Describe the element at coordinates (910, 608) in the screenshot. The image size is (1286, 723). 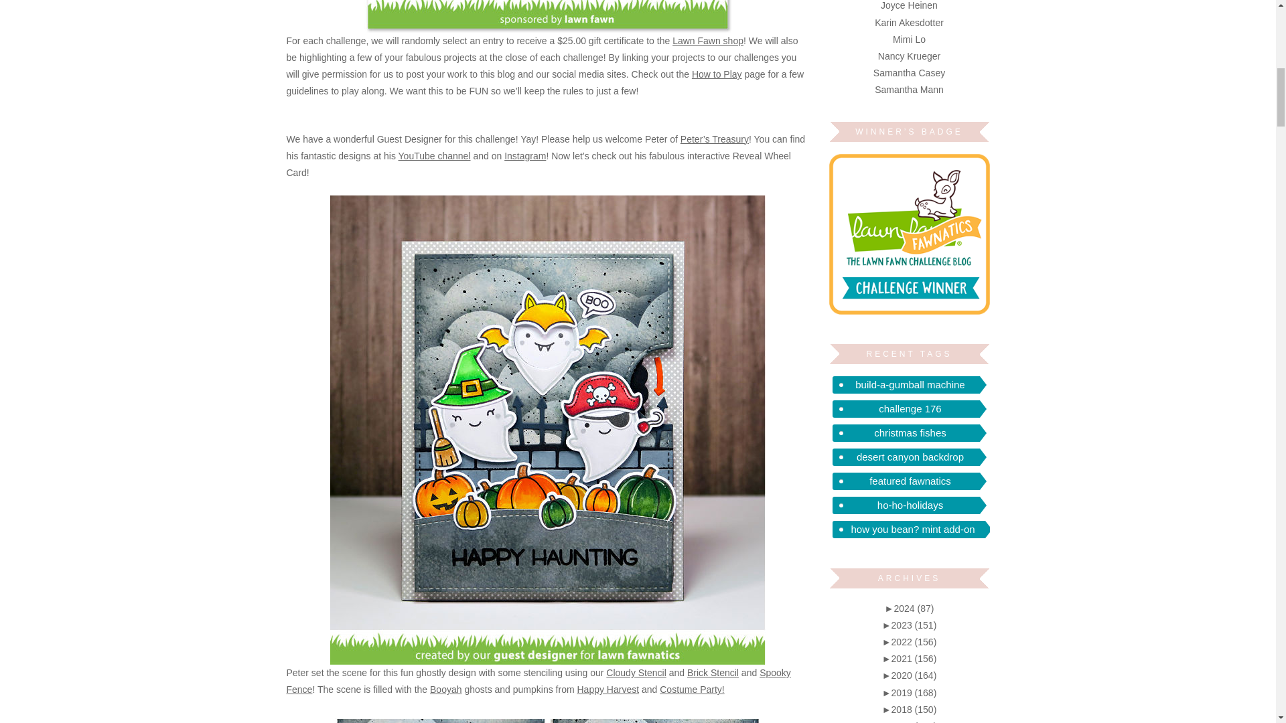
I see `click to expand` at that location.